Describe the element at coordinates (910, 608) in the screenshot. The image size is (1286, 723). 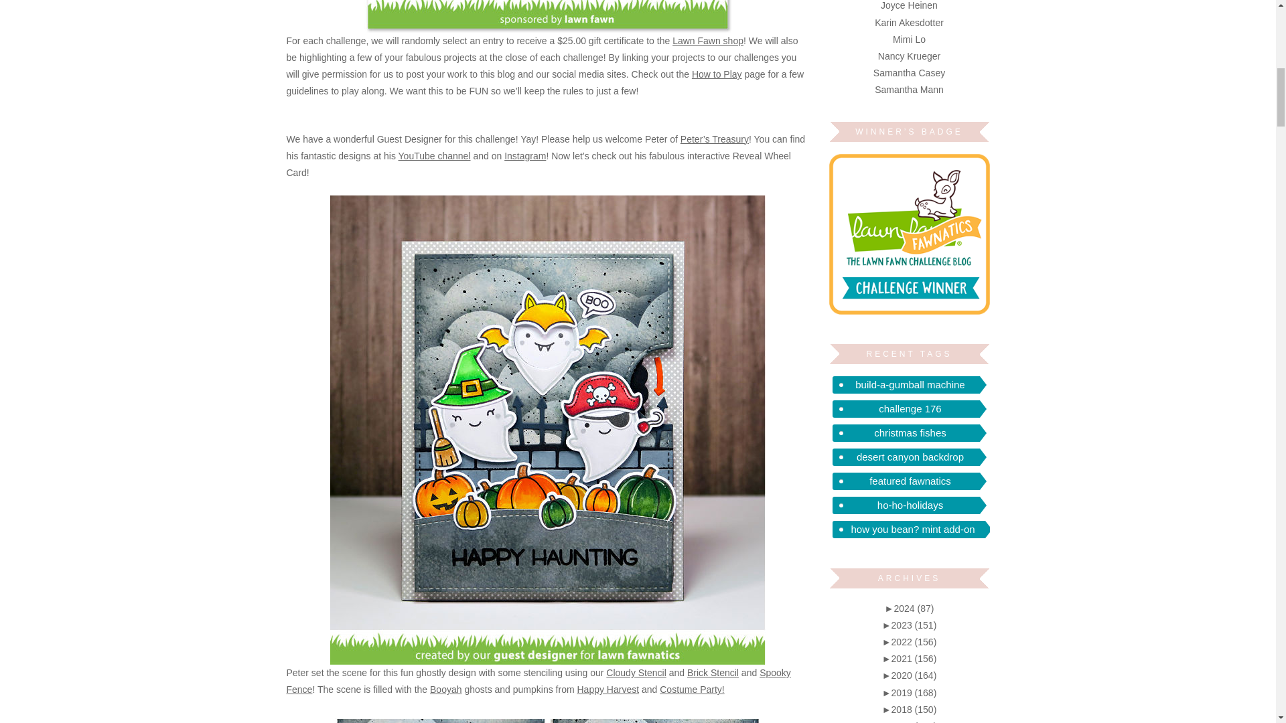
I see `click to expand` at that location.